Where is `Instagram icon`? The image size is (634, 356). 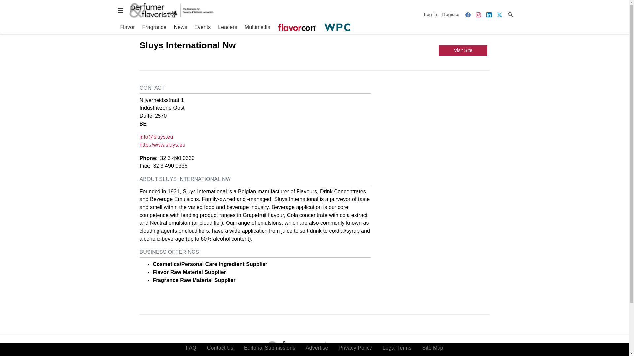 Instagram icon is located at coordinates (478, 15).